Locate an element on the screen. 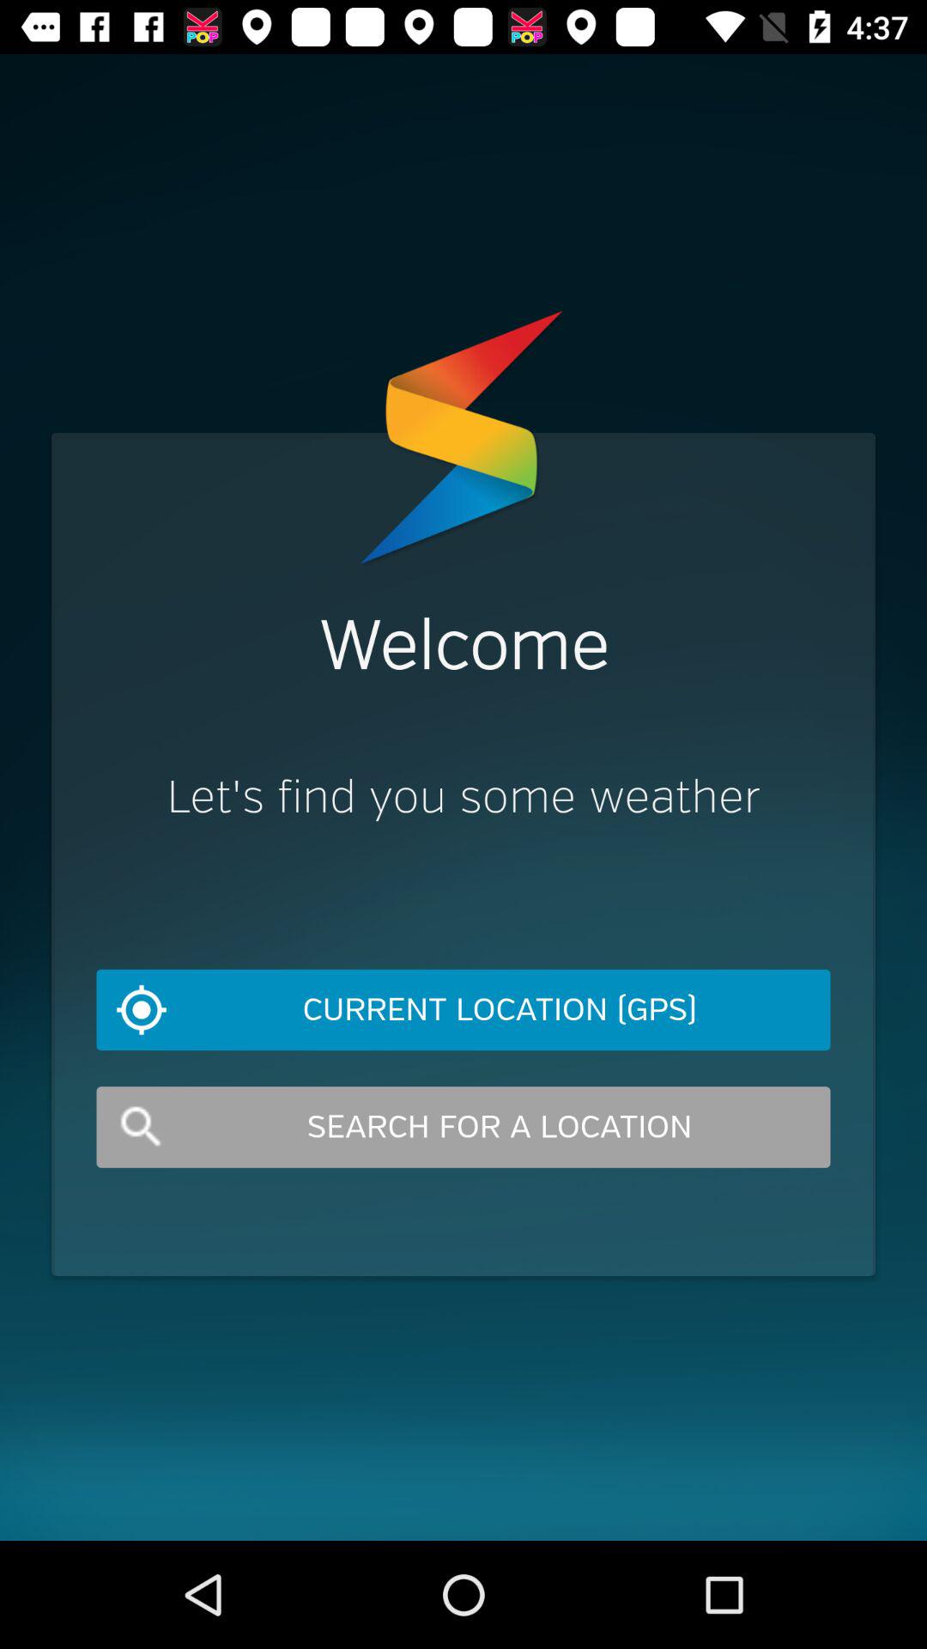 This screenshot has height=1649, width=927. turn off icon below let s find item is located at coordinates (463, 1010).